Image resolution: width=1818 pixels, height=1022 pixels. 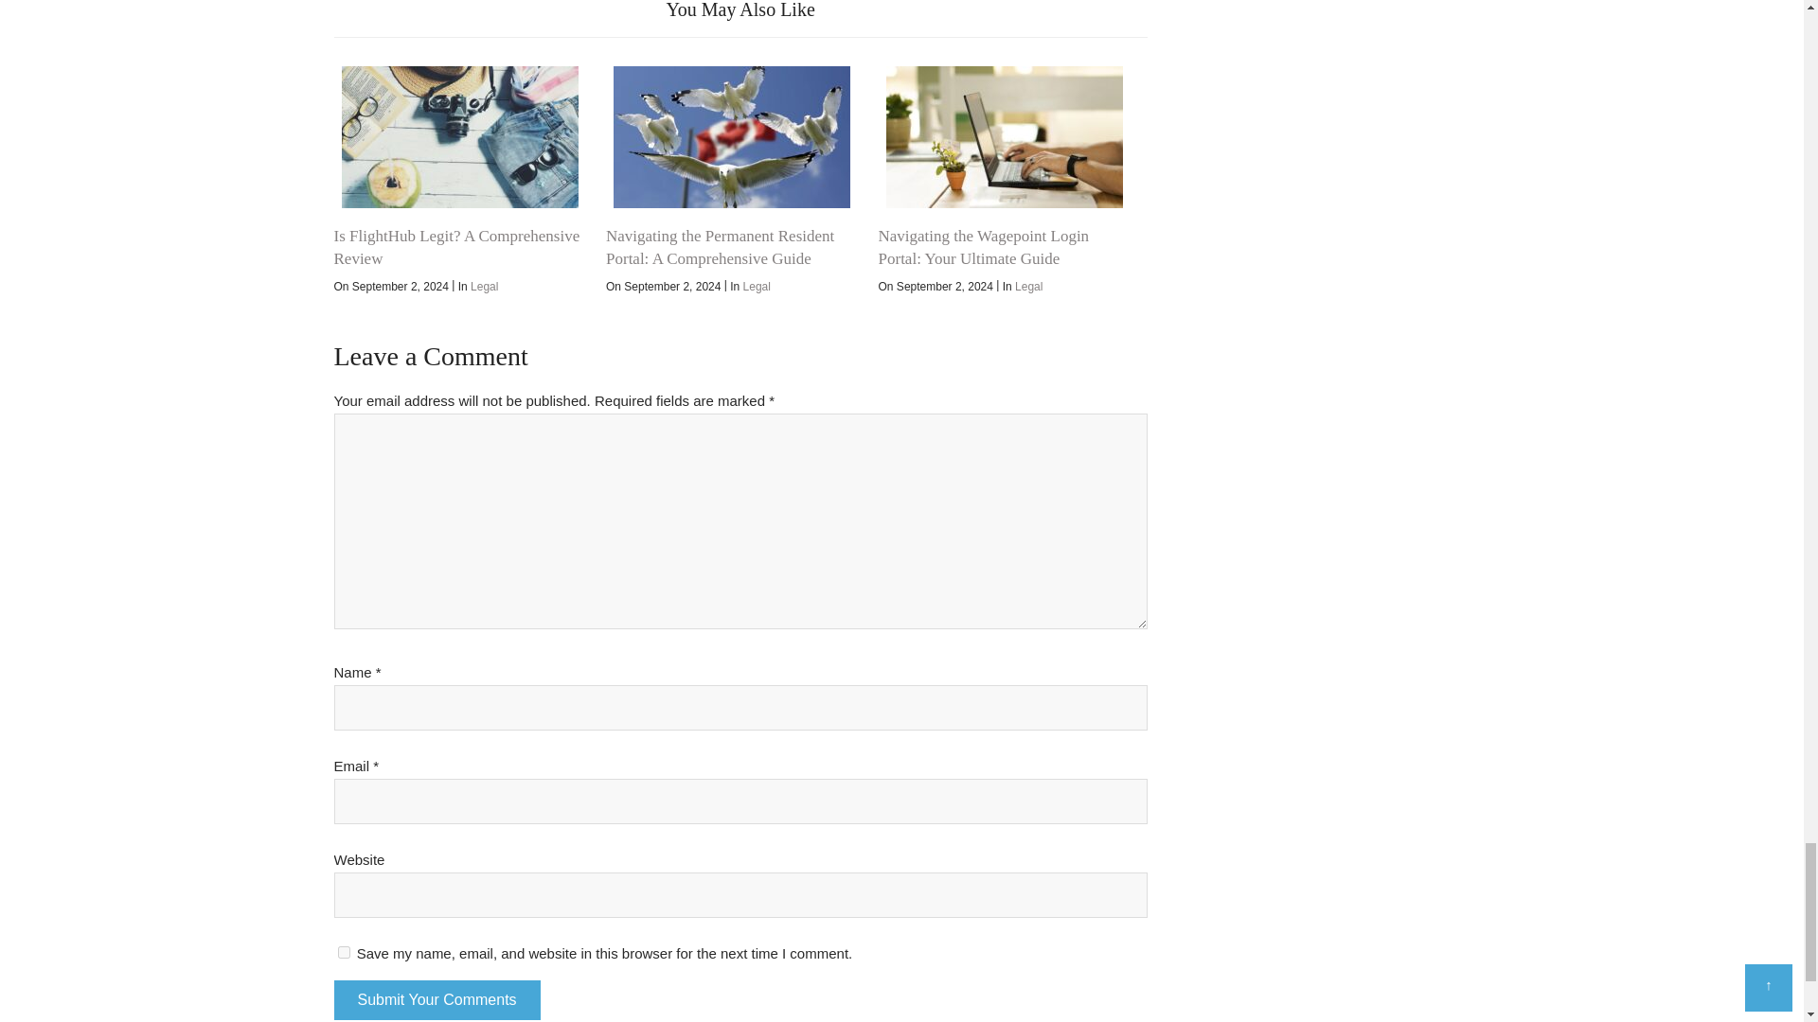 I want to click on yes, so click(x=343, y=952).